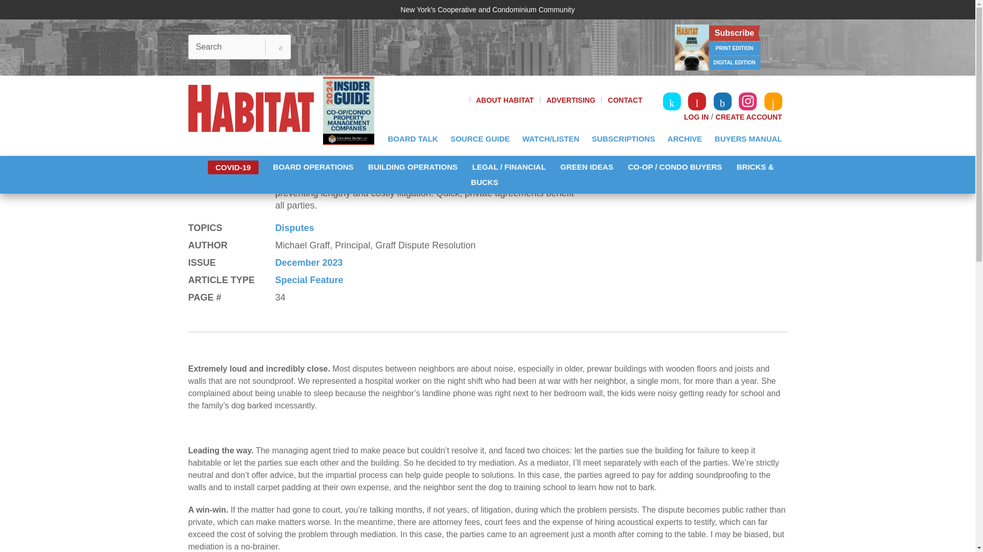 This screenshot has height=552, width=983. What do you see at coordinates (571, 100) in the screenshot?
I see `ADVERTISING` at bounding box center [571, 100].